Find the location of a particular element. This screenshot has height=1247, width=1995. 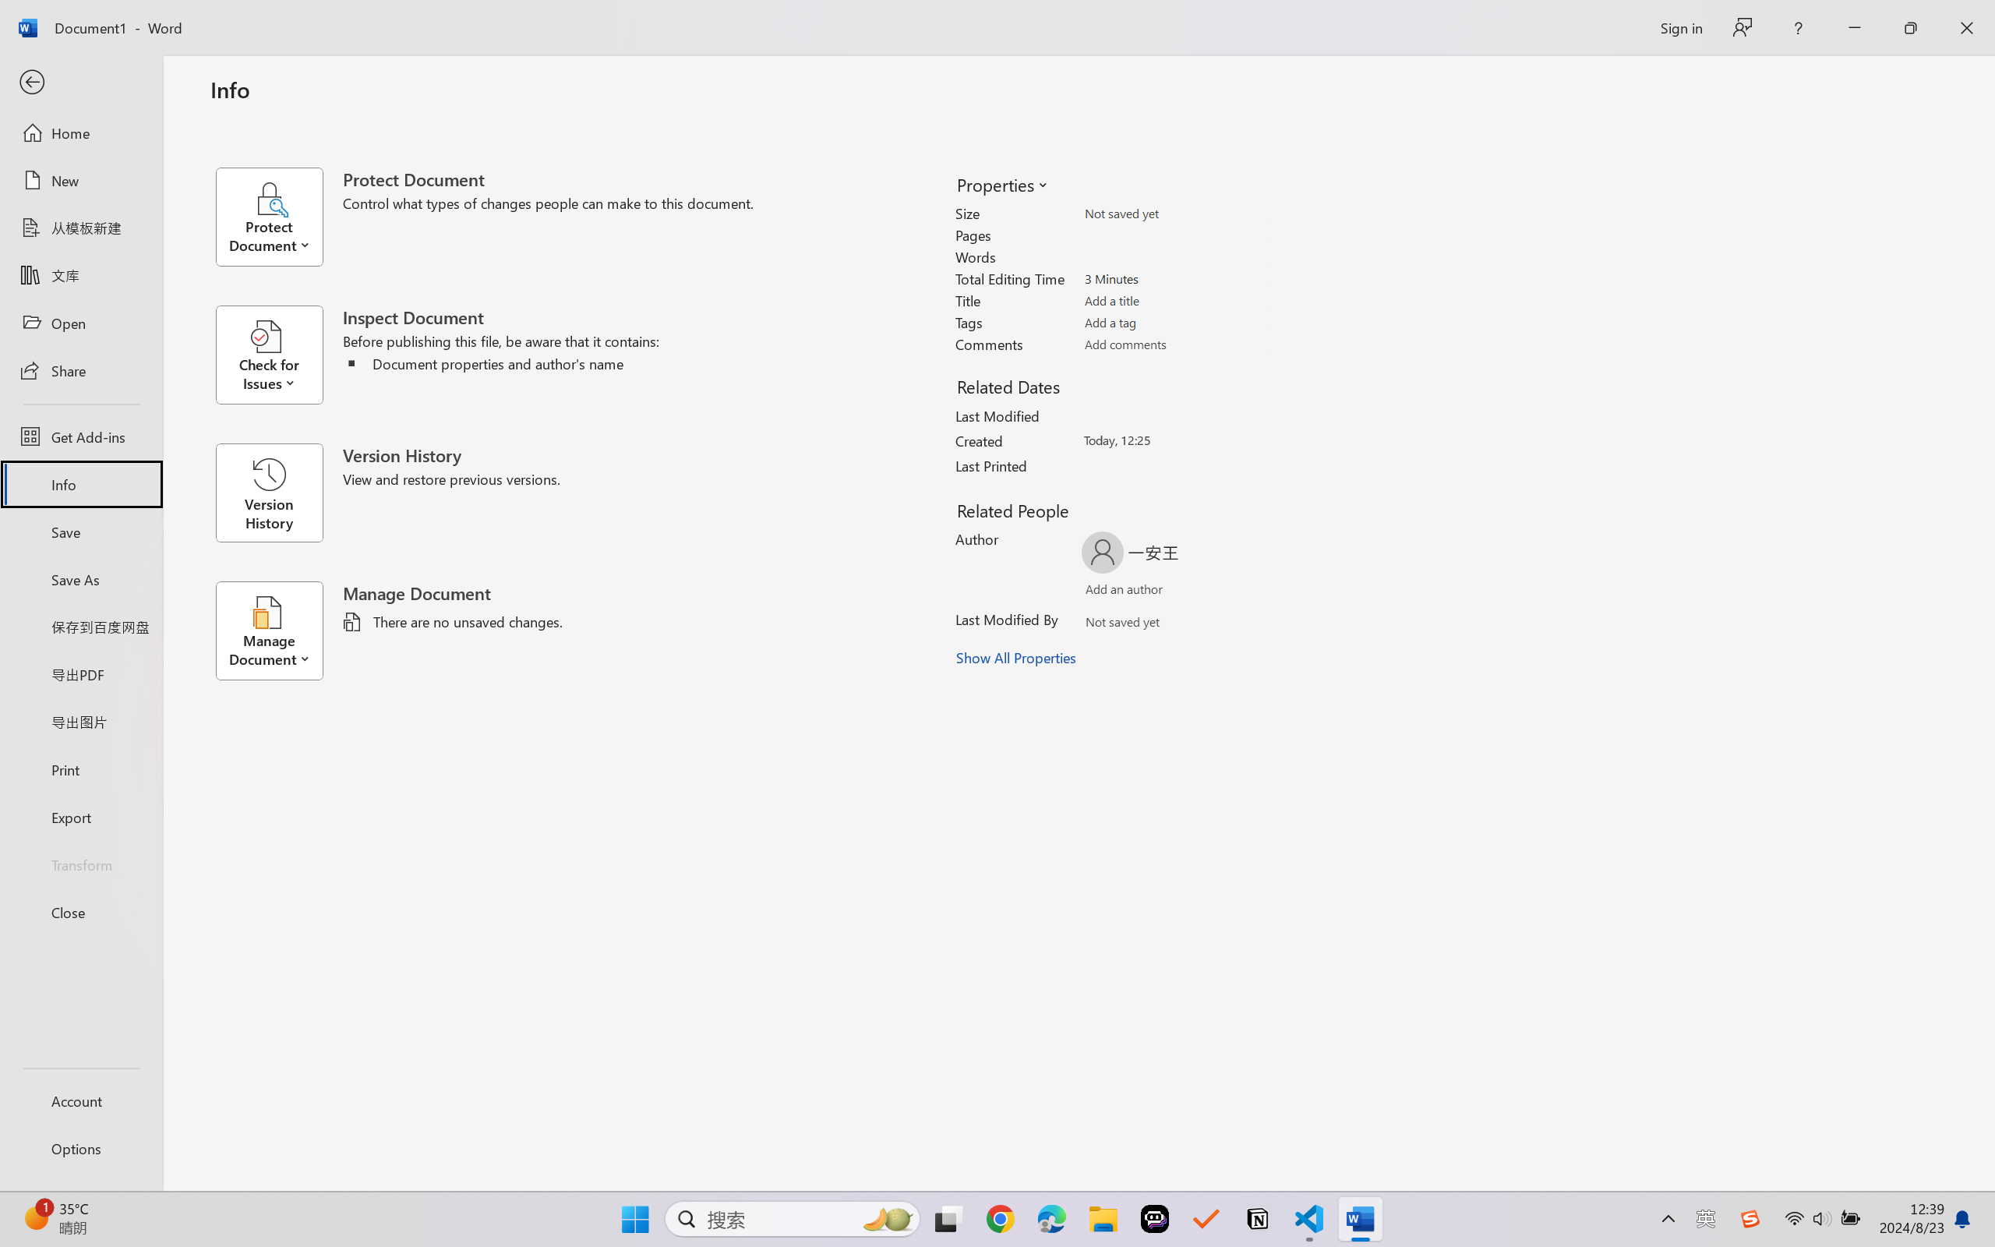

Install Google Arts & Culture is located at coordinates (1831, 55).